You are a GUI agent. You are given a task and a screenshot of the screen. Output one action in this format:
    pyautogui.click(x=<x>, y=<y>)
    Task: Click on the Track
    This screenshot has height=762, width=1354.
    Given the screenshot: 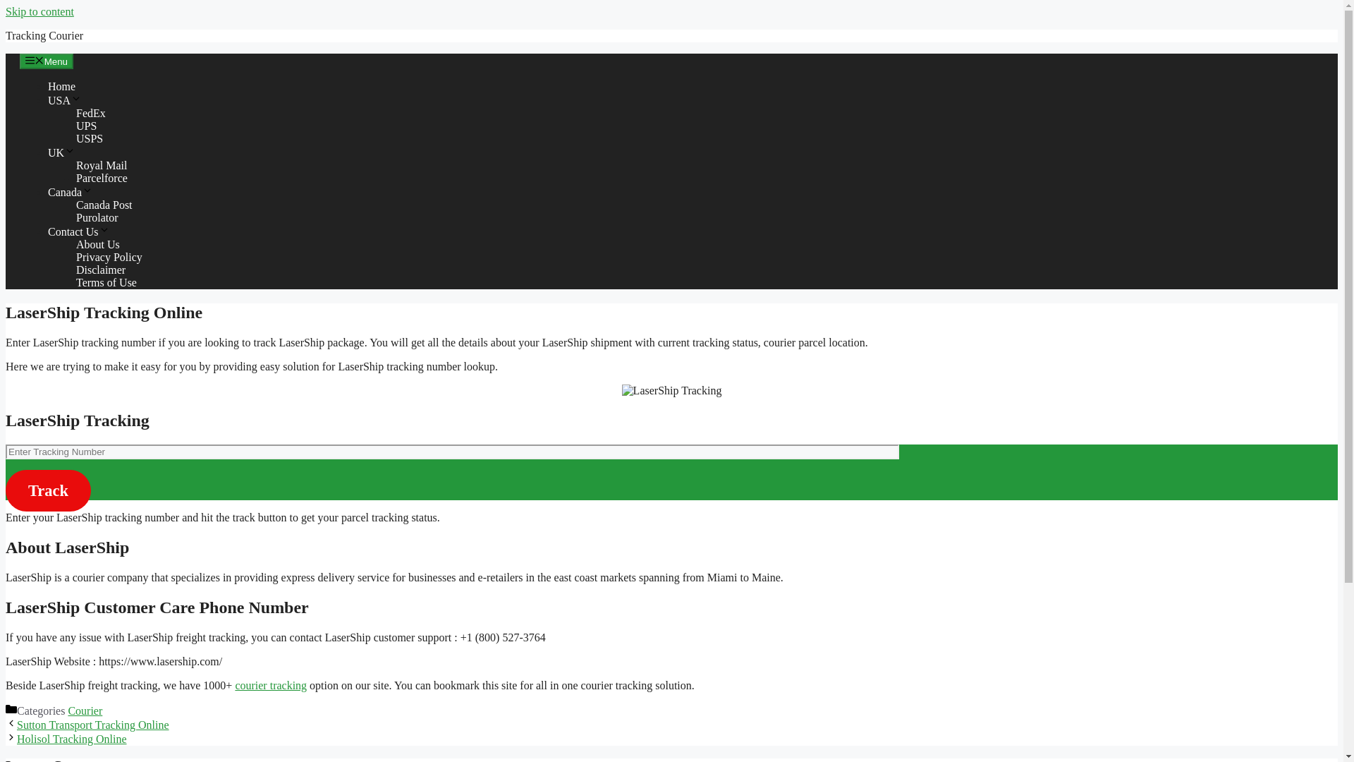 What is the action you would take?
    pyautogui.click(x=48, y=490)
    